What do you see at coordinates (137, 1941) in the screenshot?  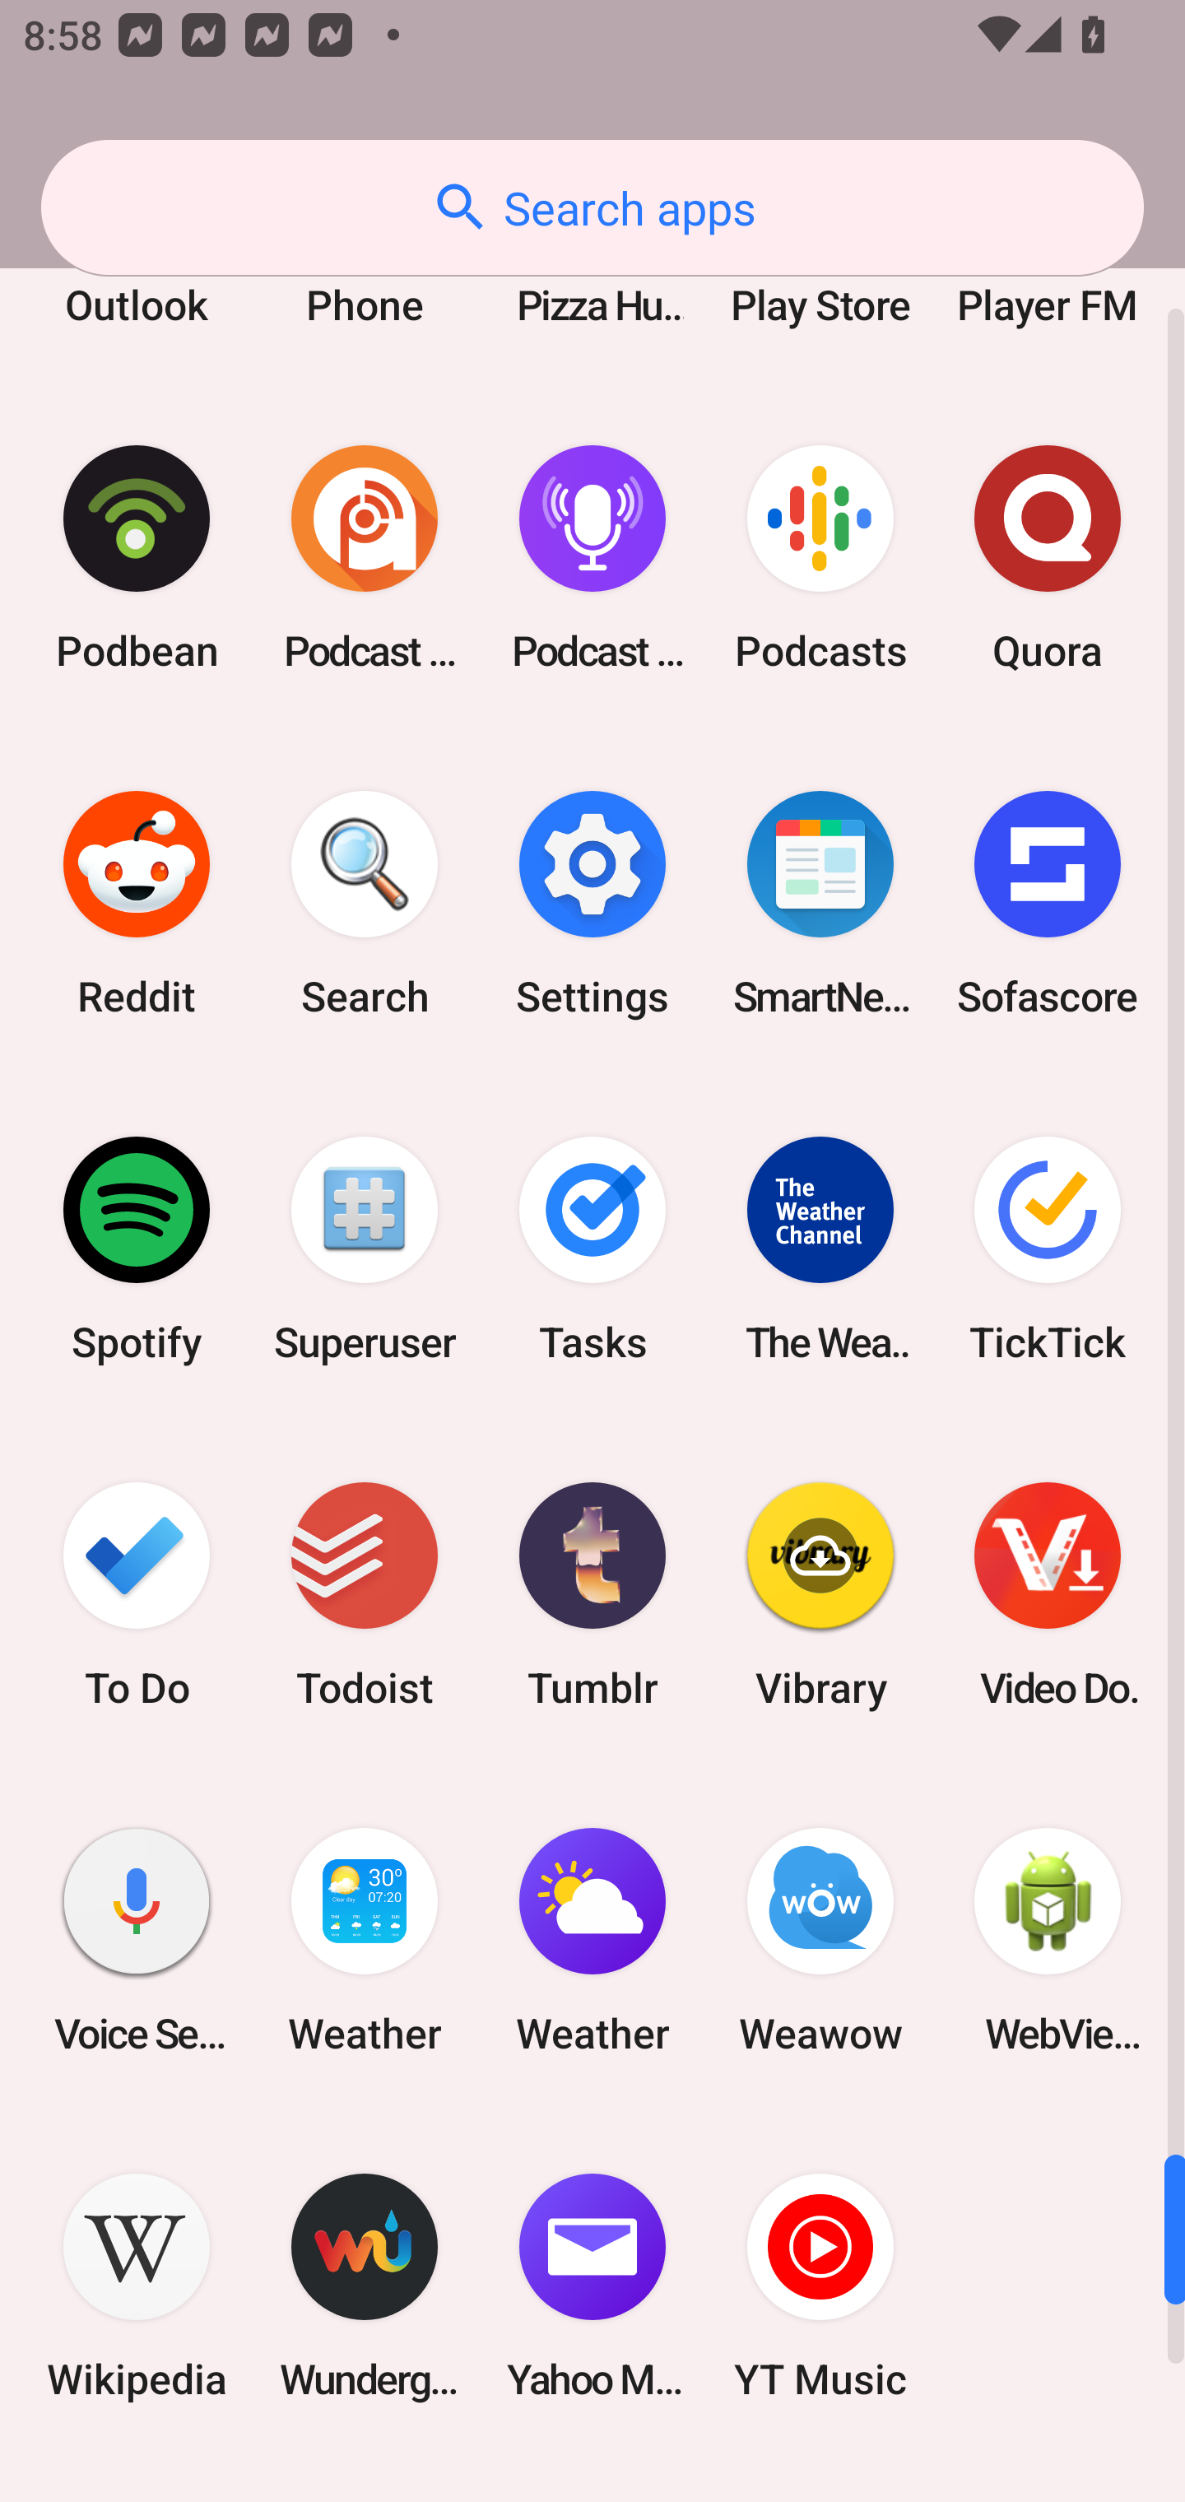 I see `Voice Search` at bounding box center [137, 1941].